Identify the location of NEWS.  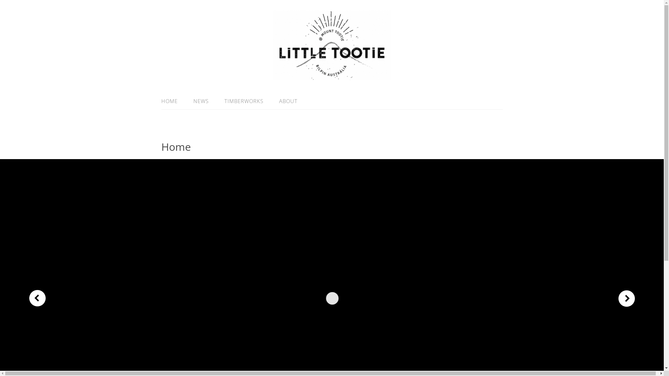
(201, 101).